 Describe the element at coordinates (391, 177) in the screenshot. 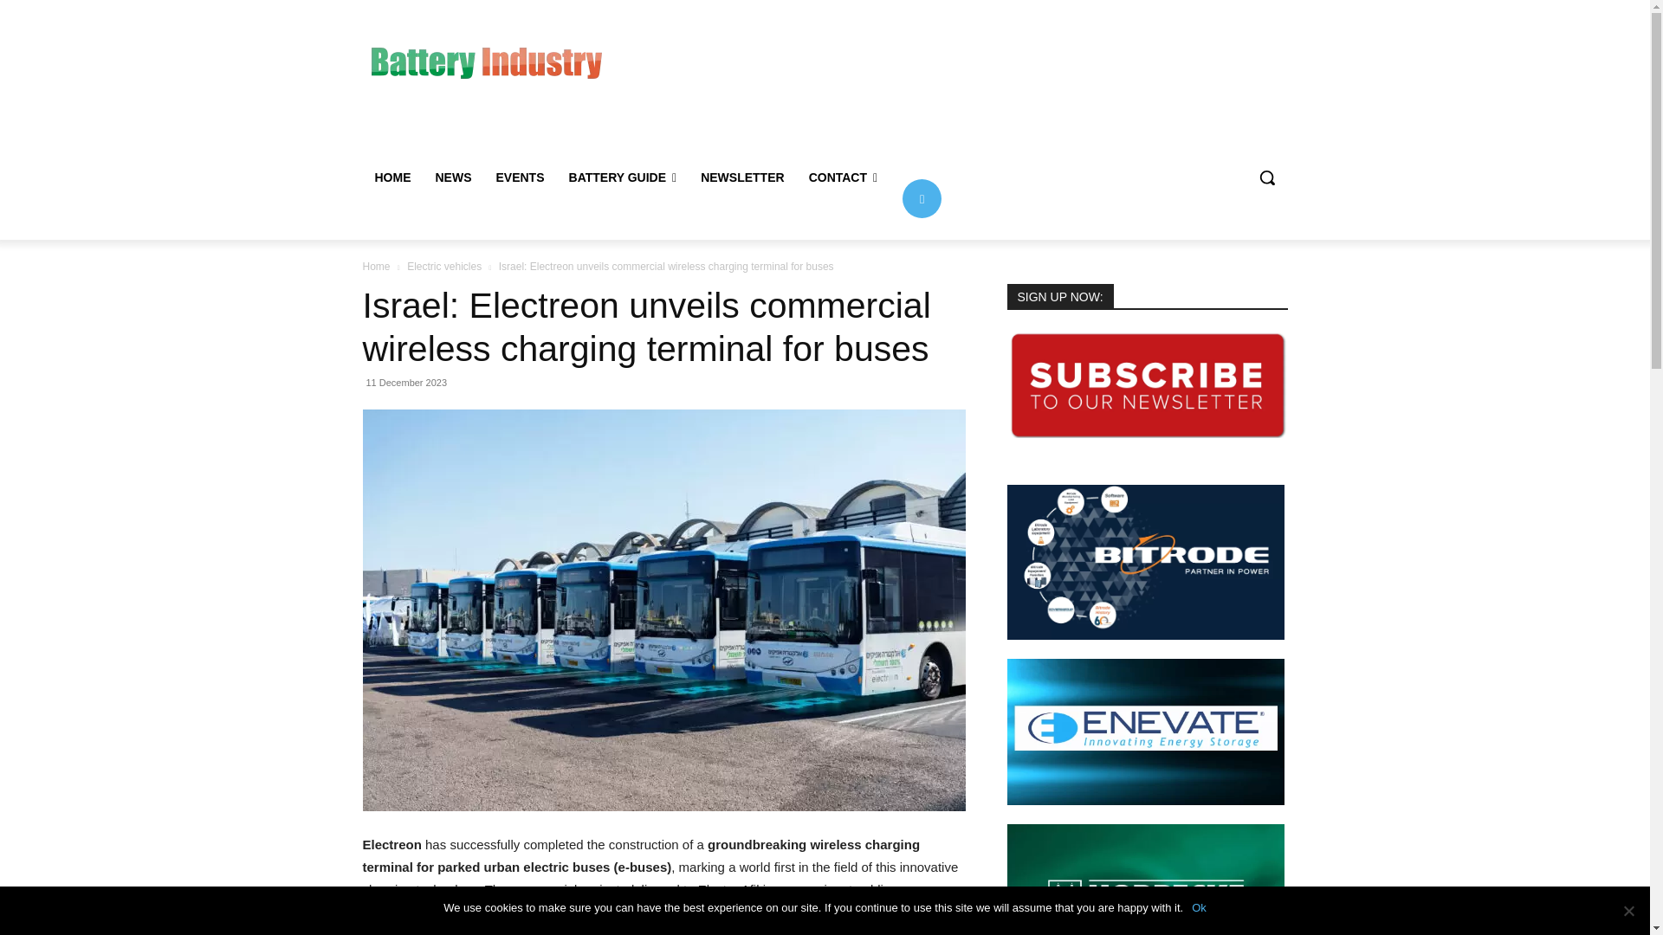

I see `HOME` at that location.